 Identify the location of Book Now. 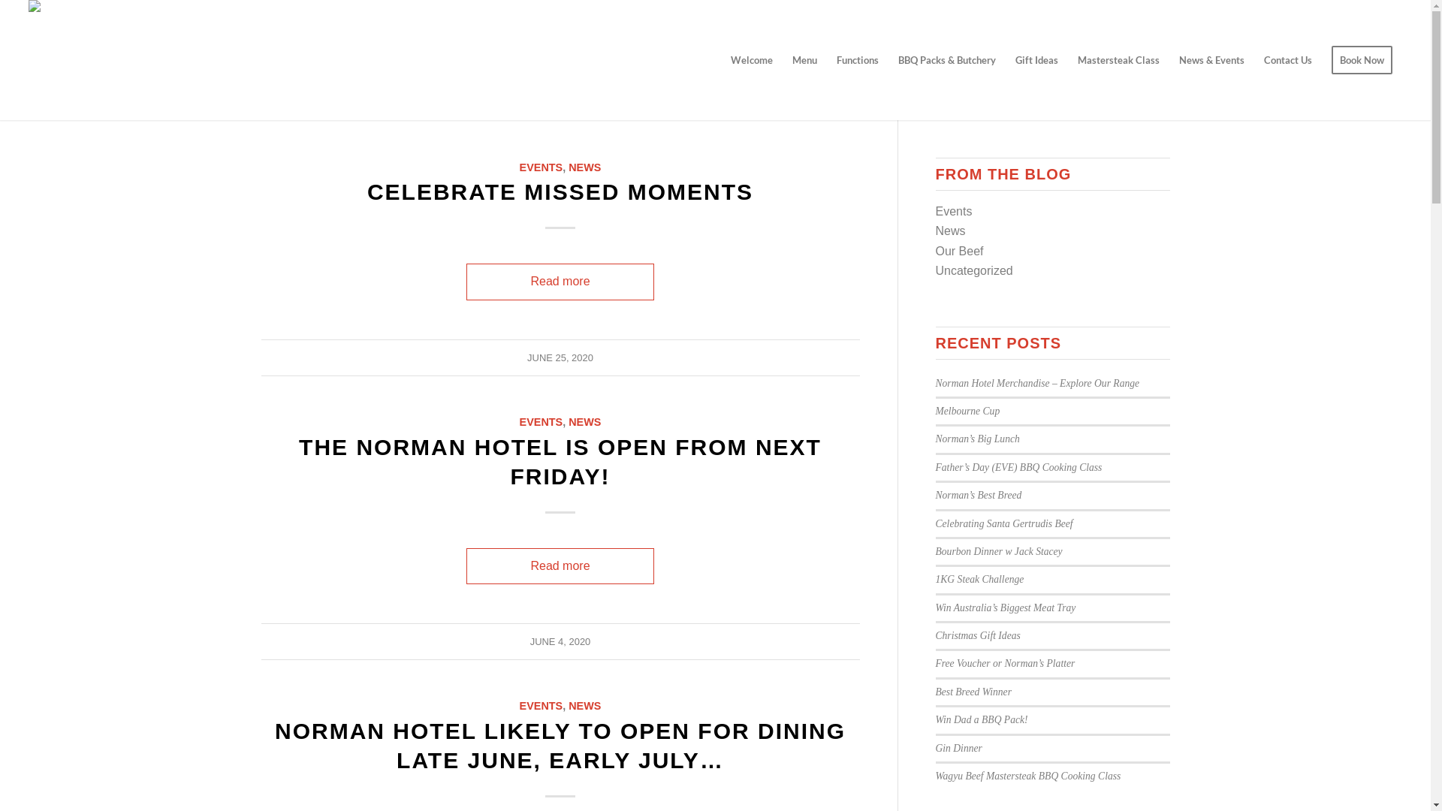
(1362, 60).